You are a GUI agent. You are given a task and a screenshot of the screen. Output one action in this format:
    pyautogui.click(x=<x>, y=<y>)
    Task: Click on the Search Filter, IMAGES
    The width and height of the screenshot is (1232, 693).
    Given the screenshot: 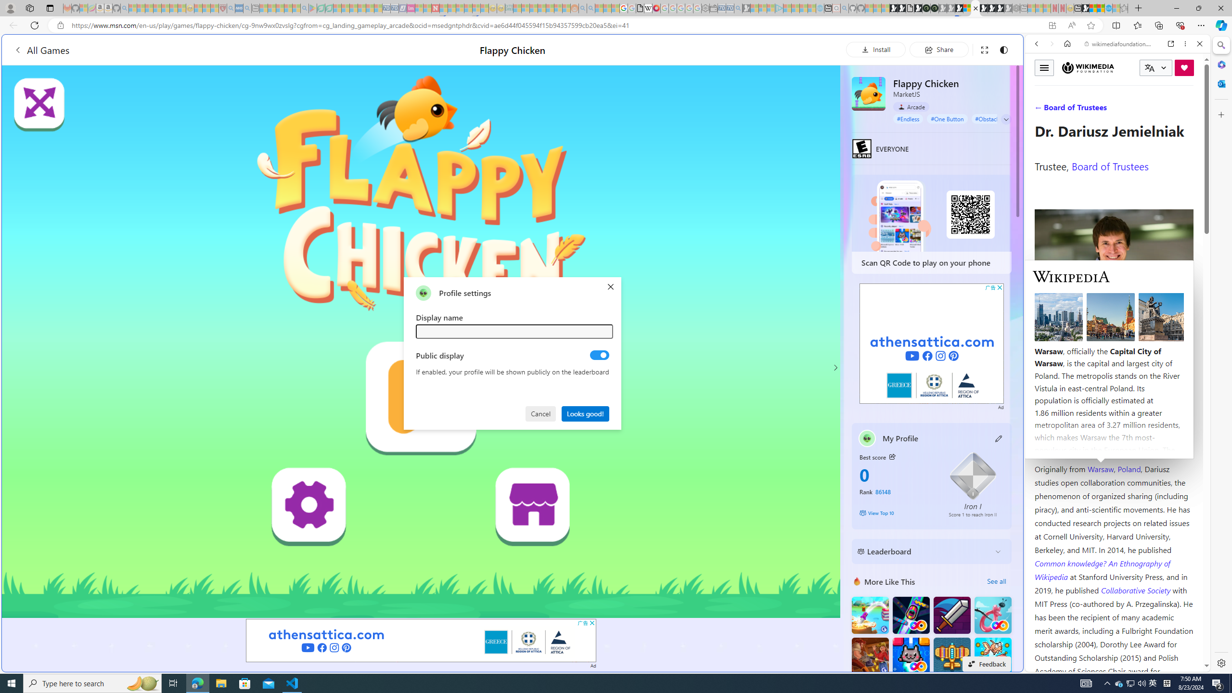 What is the action you would take?
    pyautogui.click(x=1068, y=110)
    